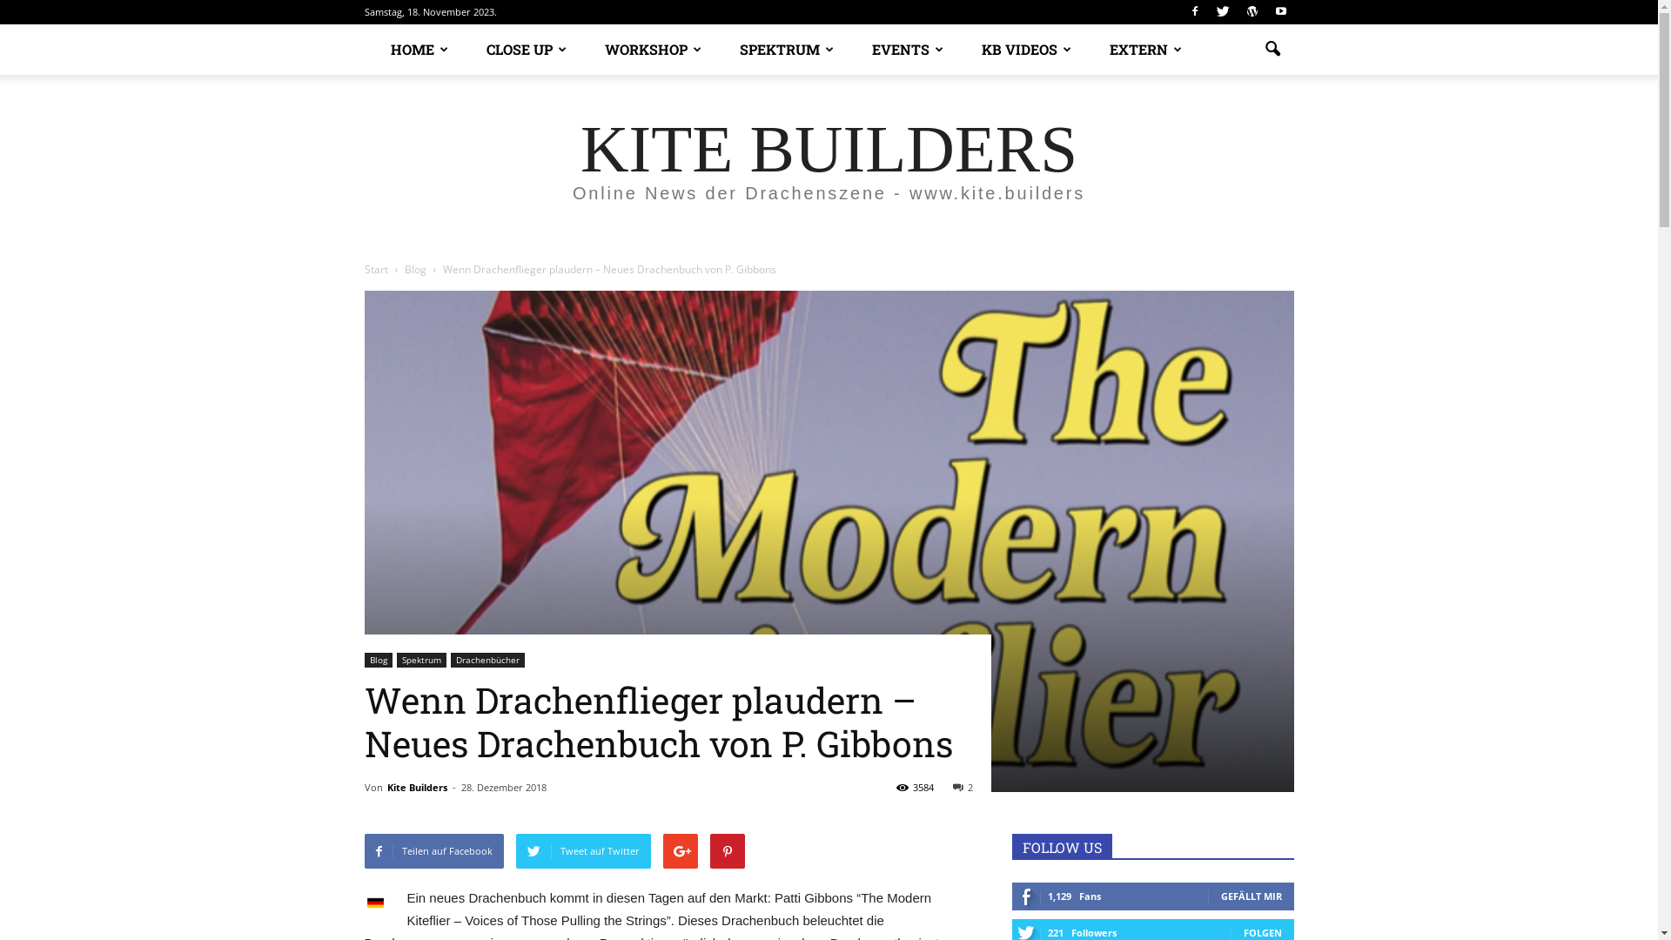 The width and height of the screenshot is (1671, 940). Describe the element at coordinates (416, 270) in the screenshot. I see `Blog` at that location.